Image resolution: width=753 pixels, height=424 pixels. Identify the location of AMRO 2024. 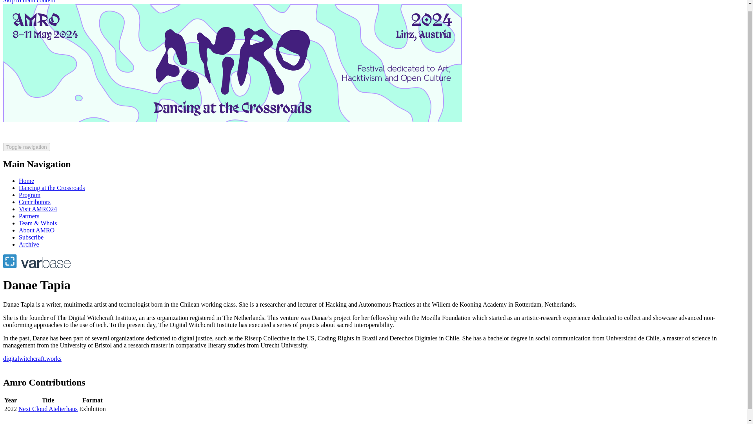
(232, 139).